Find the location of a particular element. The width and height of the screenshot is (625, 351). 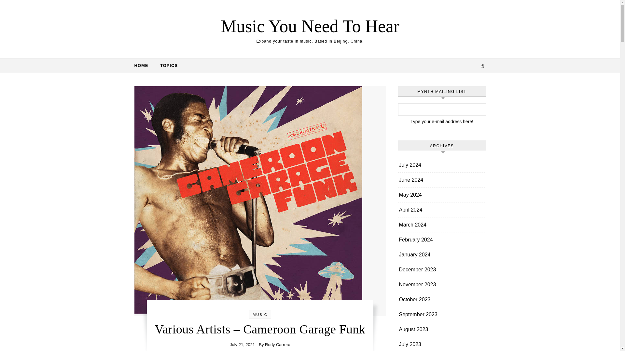

Music You Need To Hear is located at coordinates (310, 26).